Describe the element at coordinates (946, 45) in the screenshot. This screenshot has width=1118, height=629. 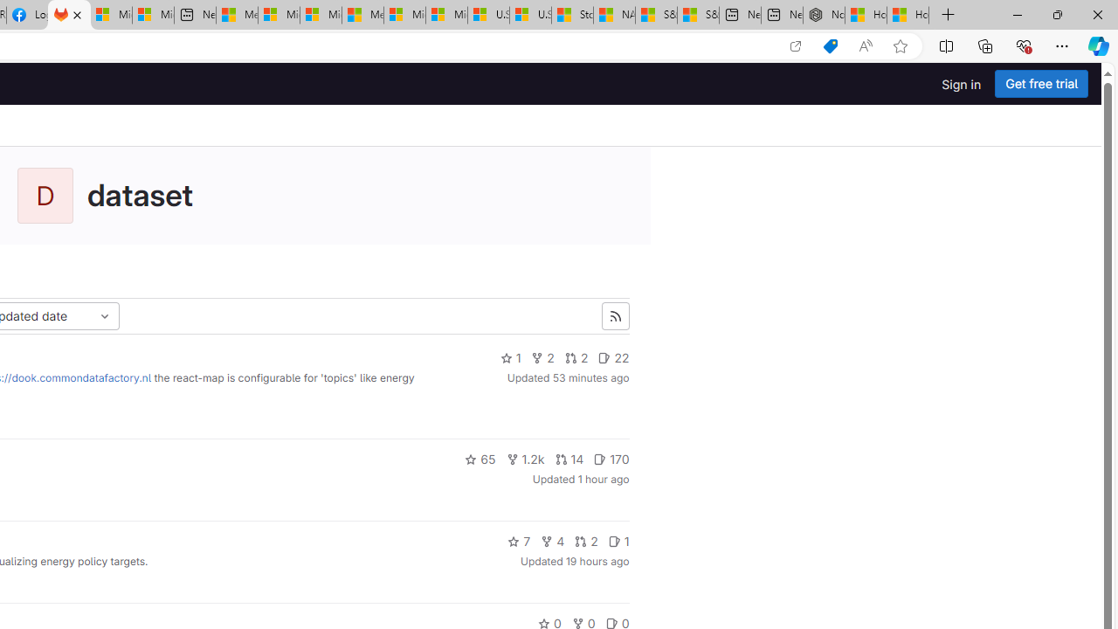
I see `Split screen` at that location.